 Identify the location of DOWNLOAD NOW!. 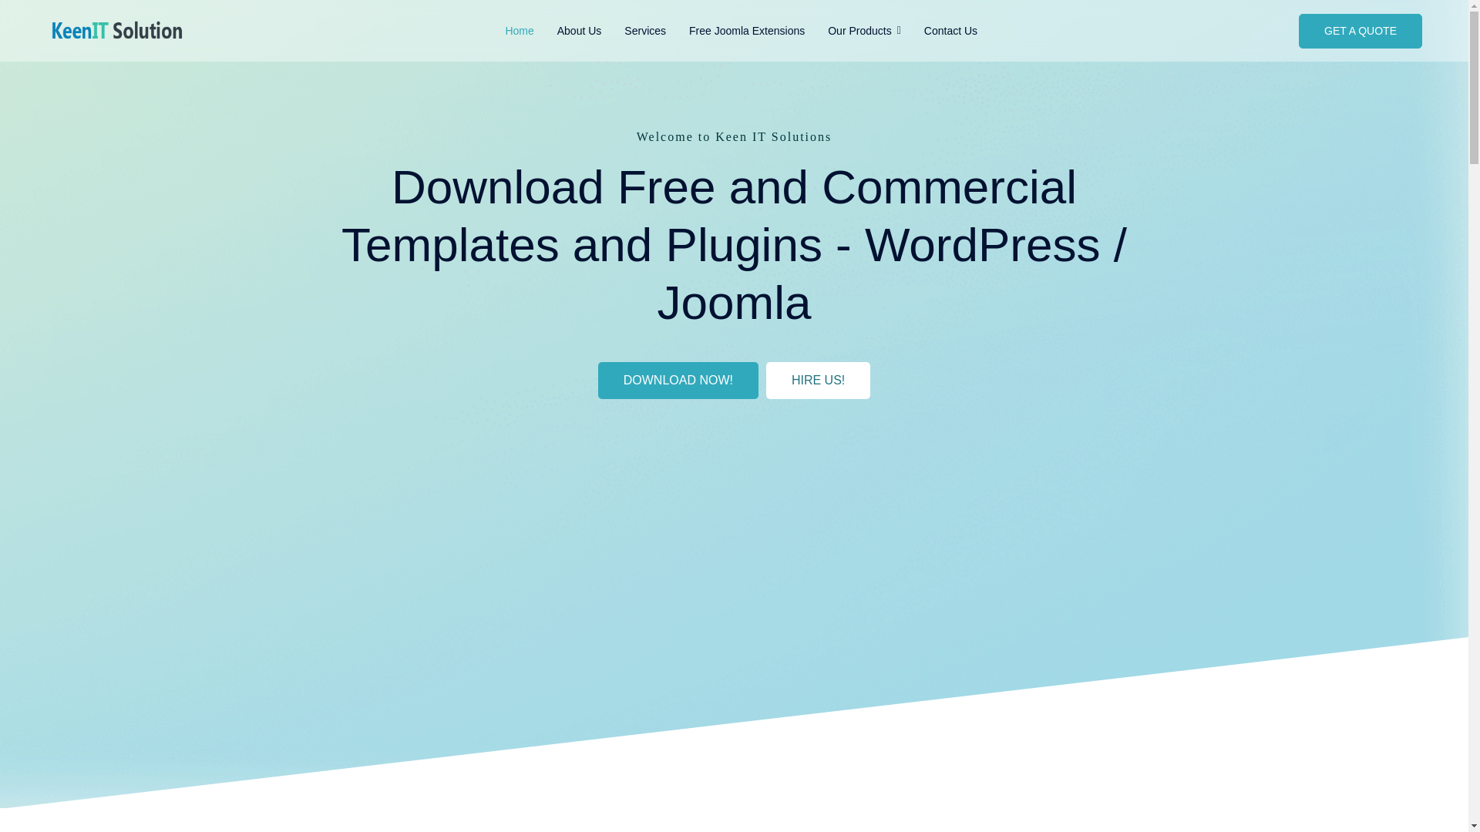
(678, 381).